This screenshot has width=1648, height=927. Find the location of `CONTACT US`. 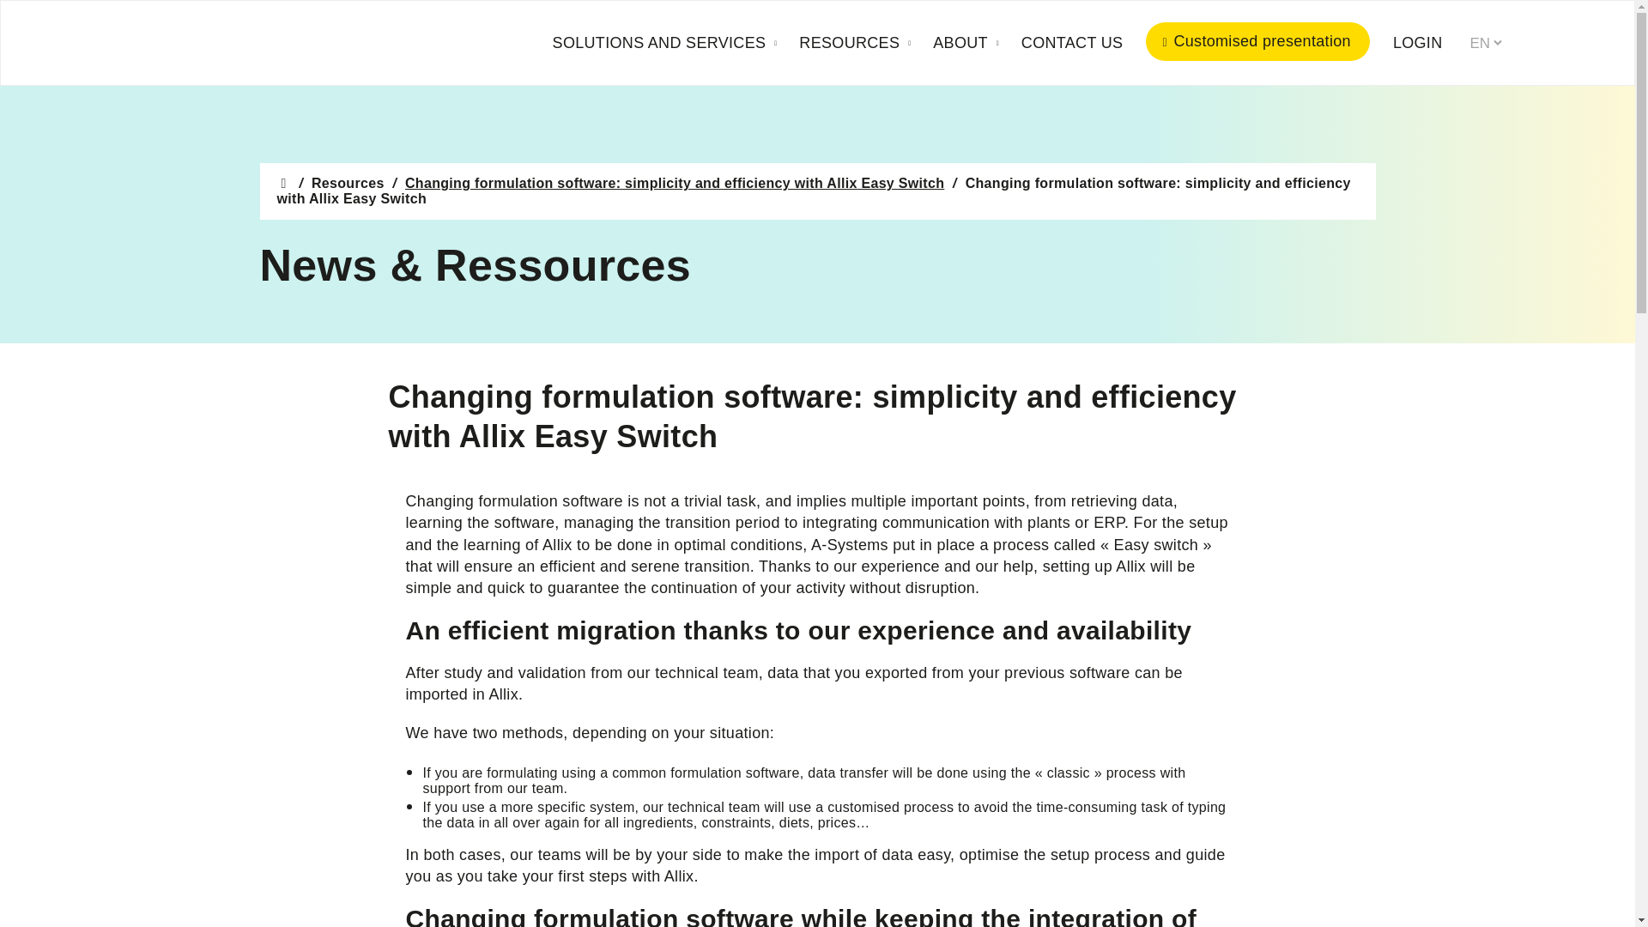

CONTACT US is located at coordinates (1072, 43).